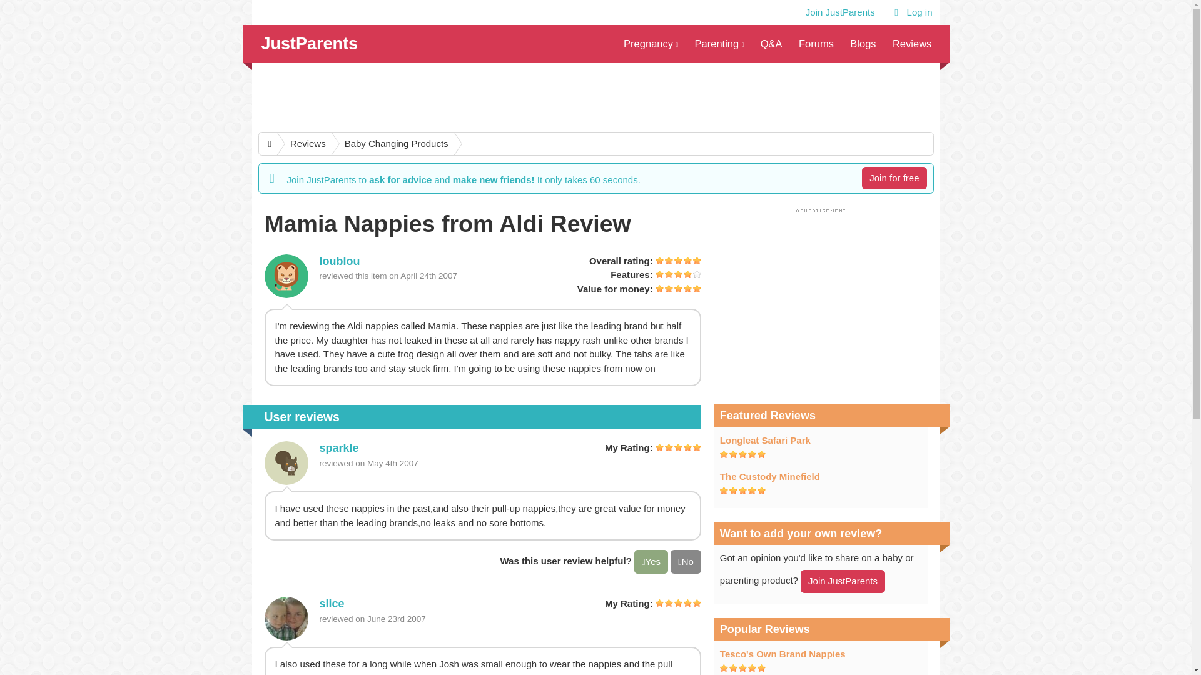 This screenshot has height=675, width=1201. What do you see at coordinates (769, 476) in the screenshot?
I see `The Custody Minefield` at bounding box center [769, 476].